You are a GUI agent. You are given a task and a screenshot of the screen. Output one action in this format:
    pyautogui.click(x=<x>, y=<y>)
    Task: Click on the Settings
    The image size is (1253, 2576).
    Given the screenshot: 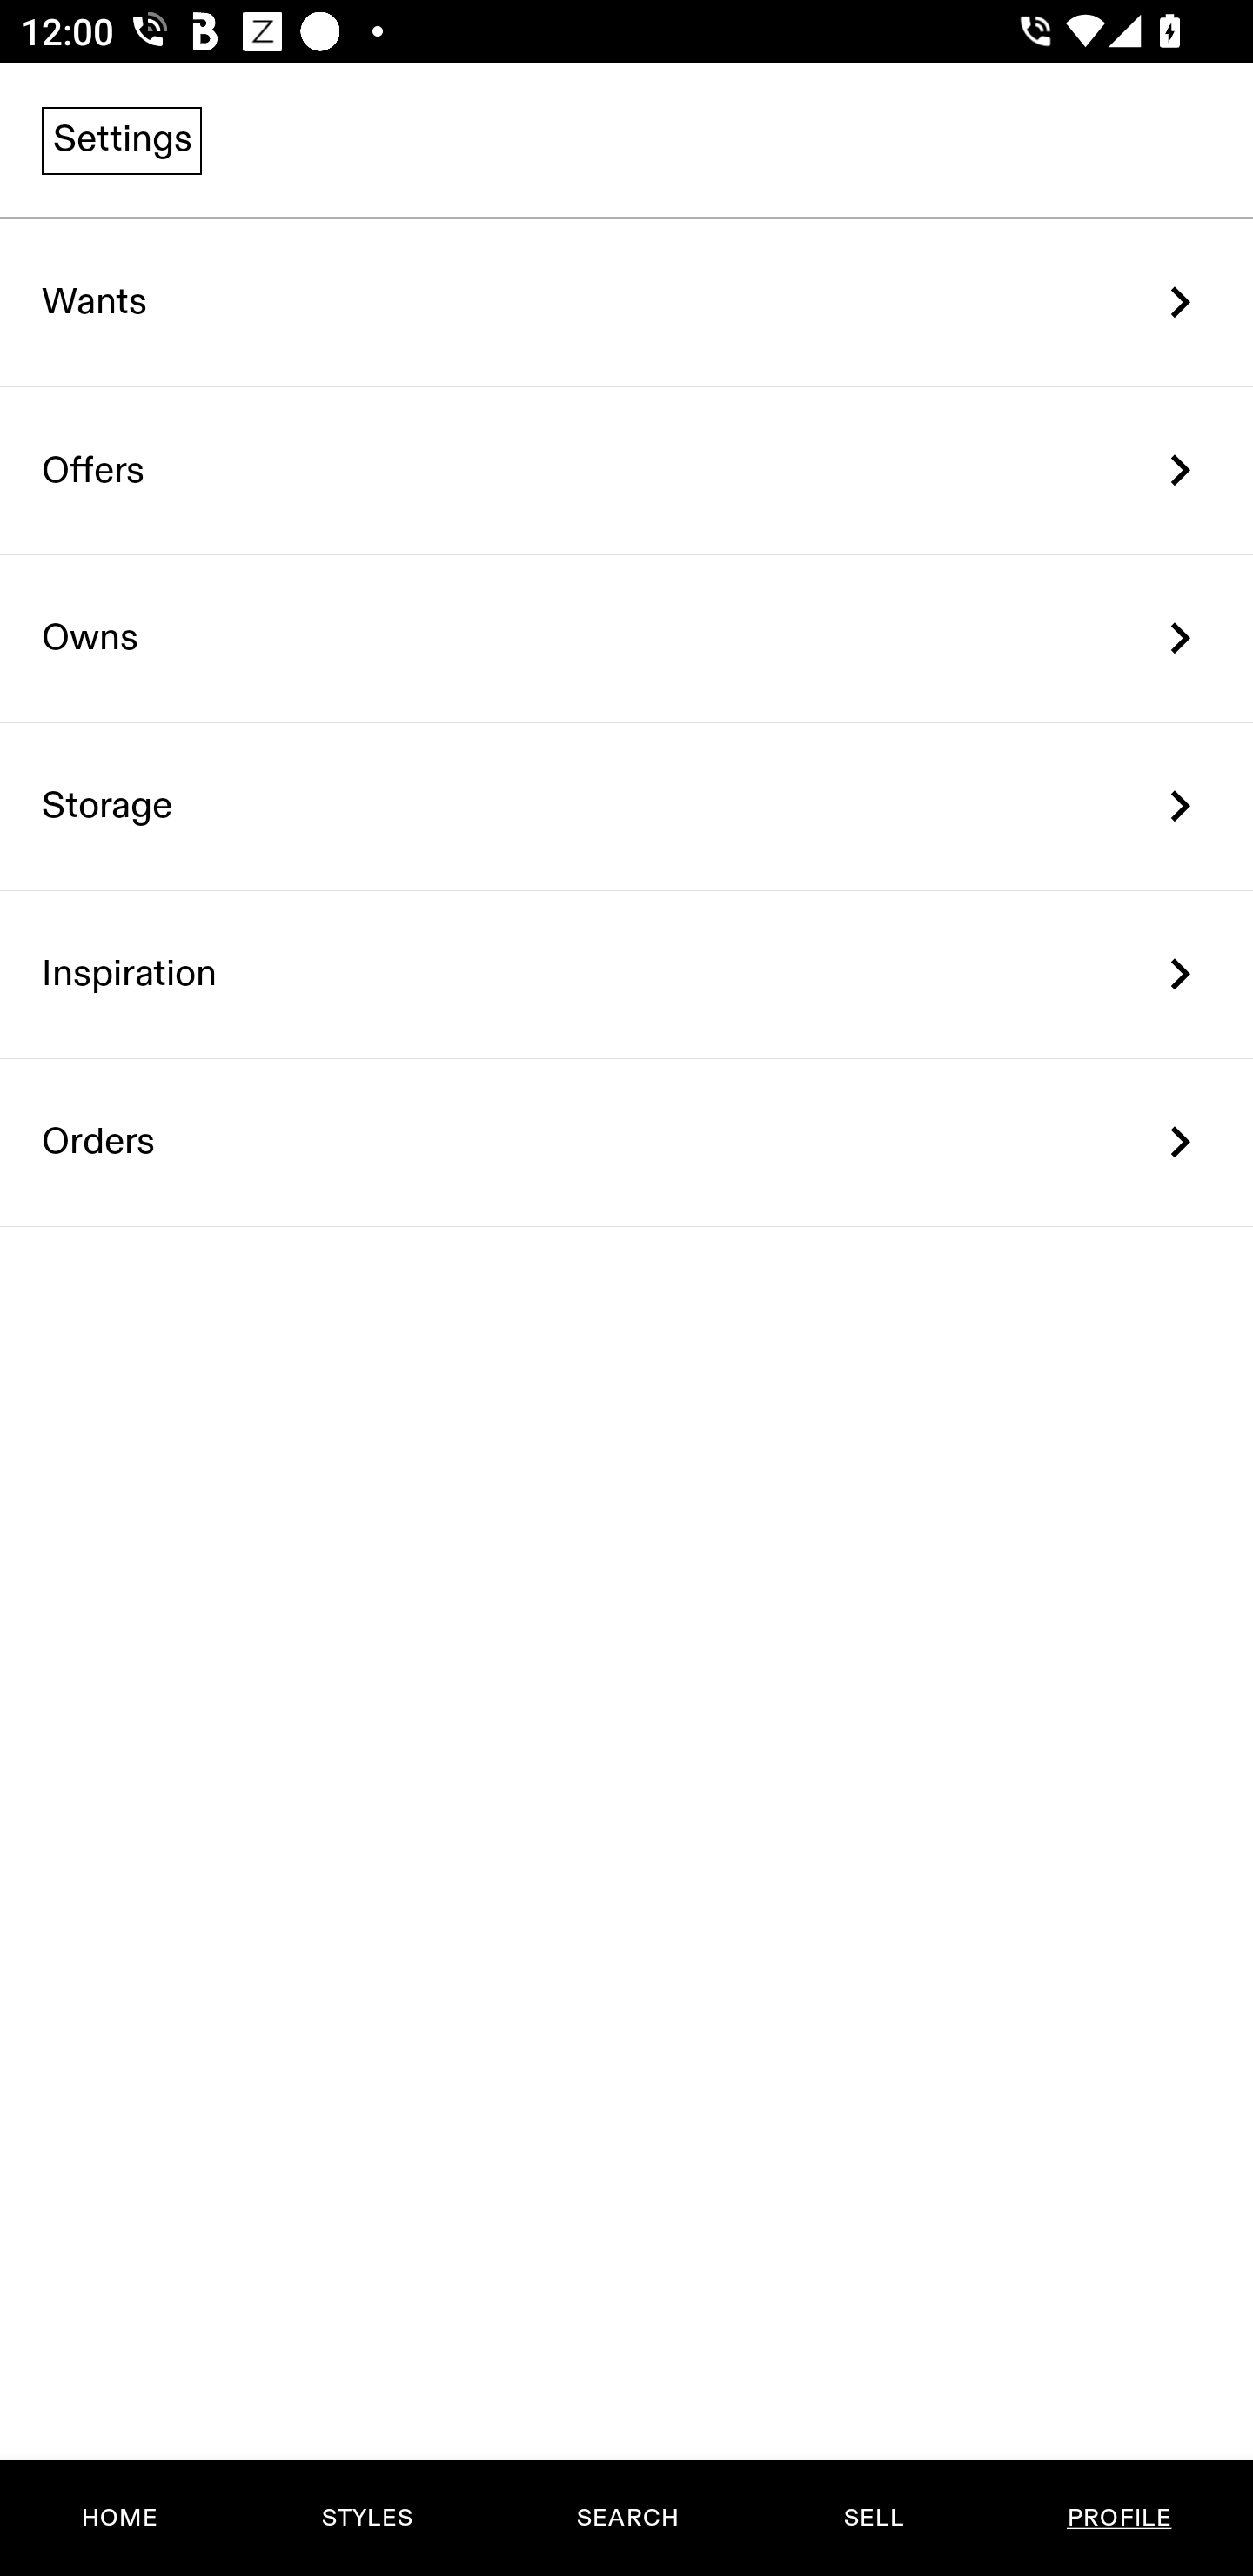 What is the action you would take?
    pyautogui.click(x=121, y=140)
    